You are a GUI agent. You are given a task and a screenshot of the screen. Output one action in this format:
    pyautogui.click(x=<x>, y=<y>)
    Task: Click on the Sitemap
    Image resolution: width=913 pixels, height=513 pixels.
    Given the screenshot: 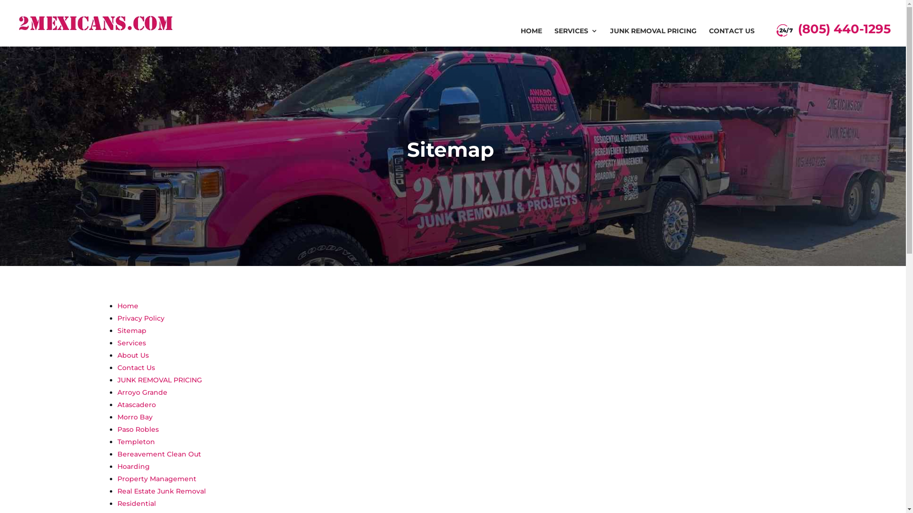 What is the action you would take?
    pyautogui.click(x=131, y=331)
    